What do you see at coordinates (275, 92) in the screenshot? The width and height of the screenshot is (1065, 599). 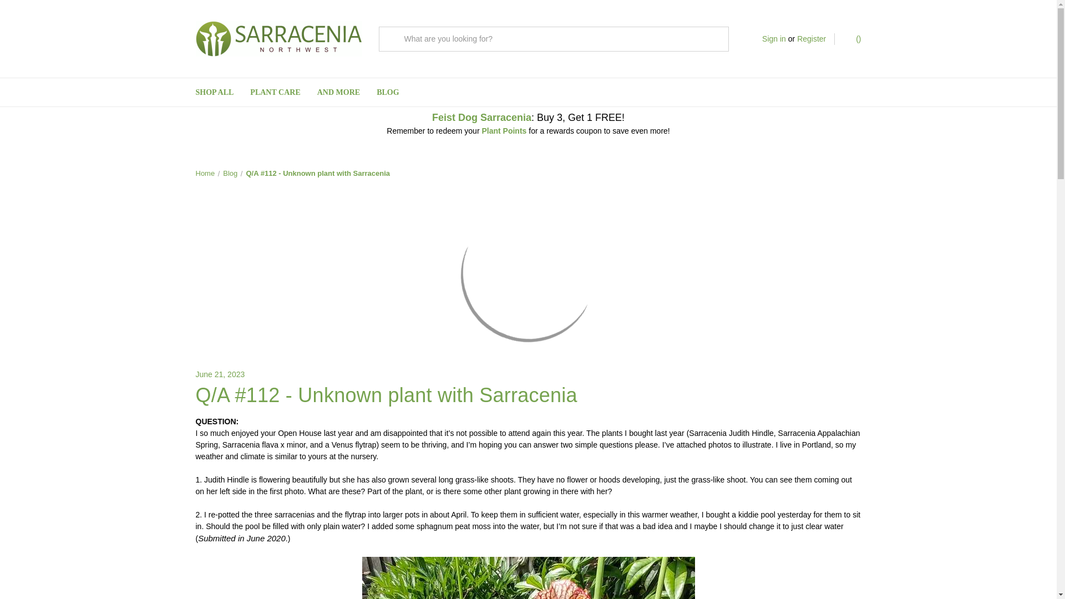 I see `PLANT CARE` at bounding box center [275, 92].